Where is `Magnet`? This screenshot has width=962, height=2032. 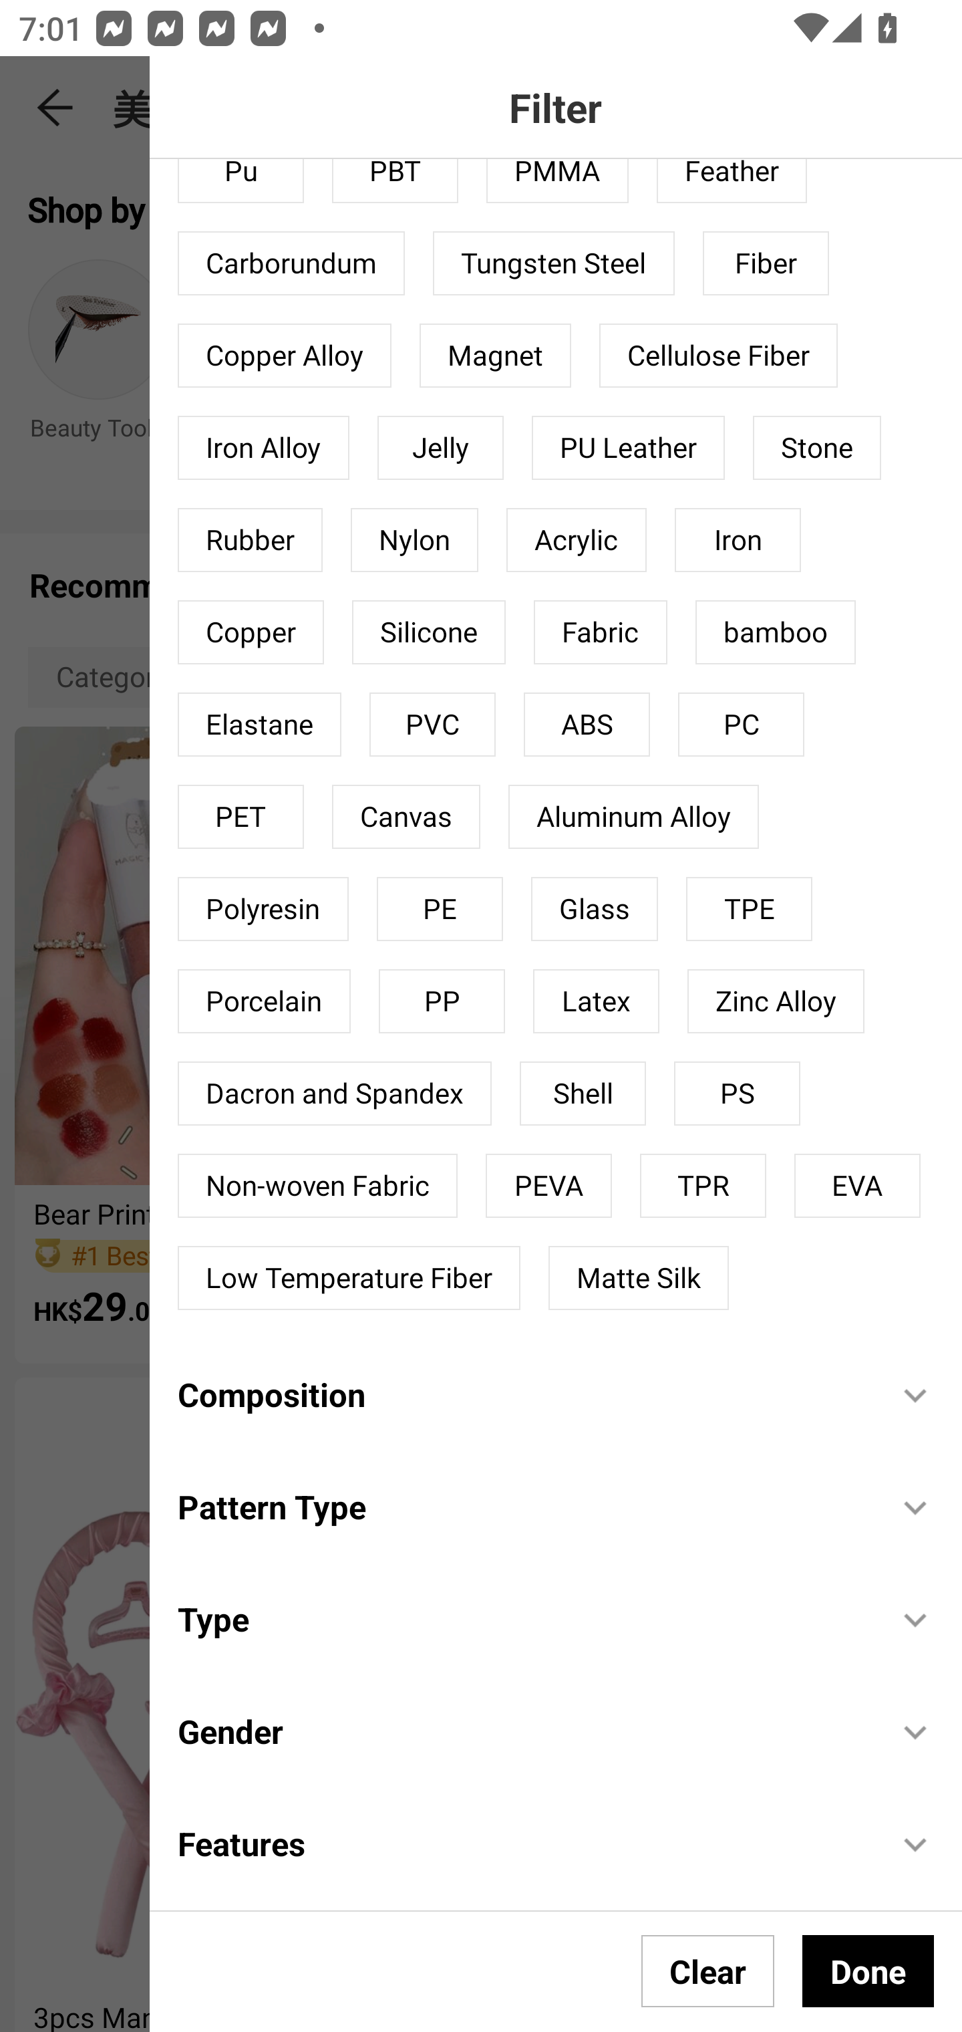
Magnet is located at coordinates (495, 356).